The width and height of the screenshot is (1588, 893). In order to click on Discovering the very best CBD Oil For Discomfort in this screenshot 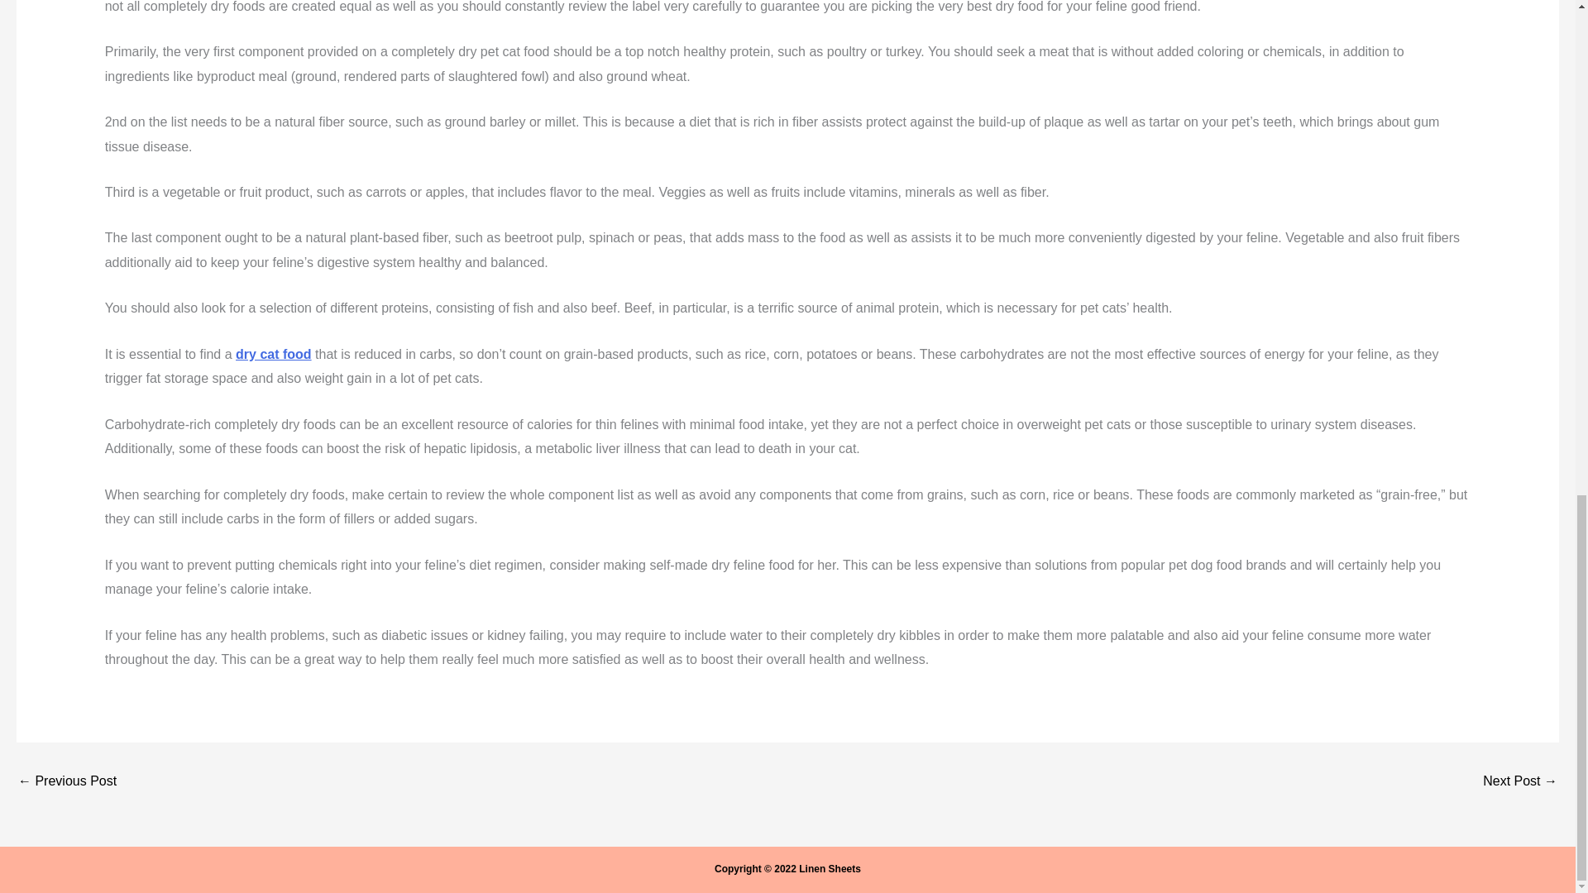, I will do `click(66, 781)`.